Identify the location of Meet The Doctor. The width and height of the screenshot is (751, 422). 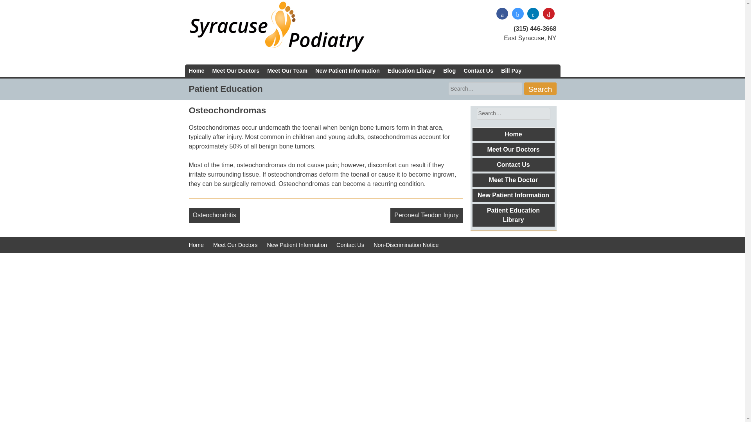
(513, 180).